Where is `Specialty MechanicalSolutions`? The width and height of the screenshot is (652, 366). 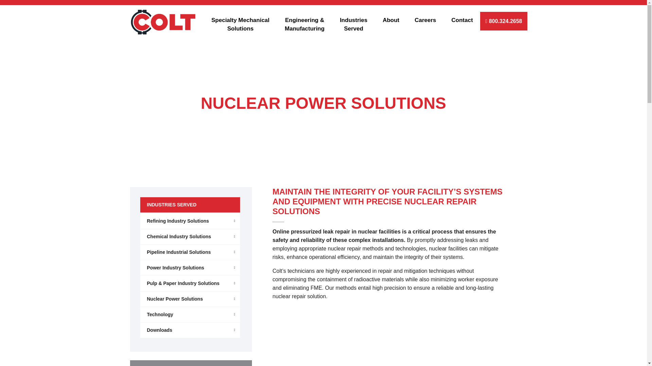
Specialty MechanicalSolutions is located at coordinates (243, 25).